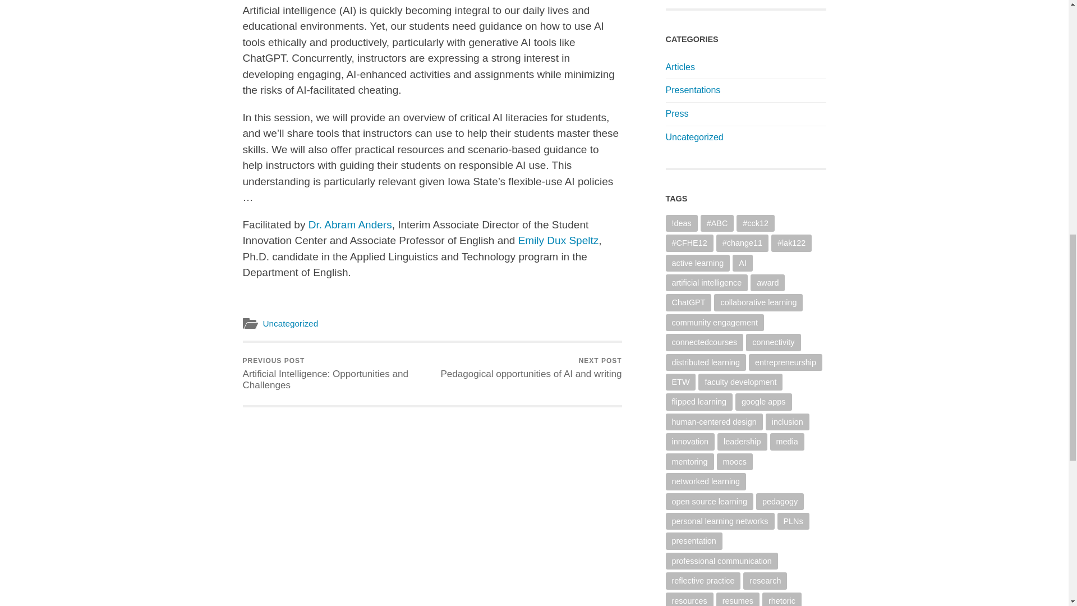  I want to click on Uncategorized, so click(698, 263).